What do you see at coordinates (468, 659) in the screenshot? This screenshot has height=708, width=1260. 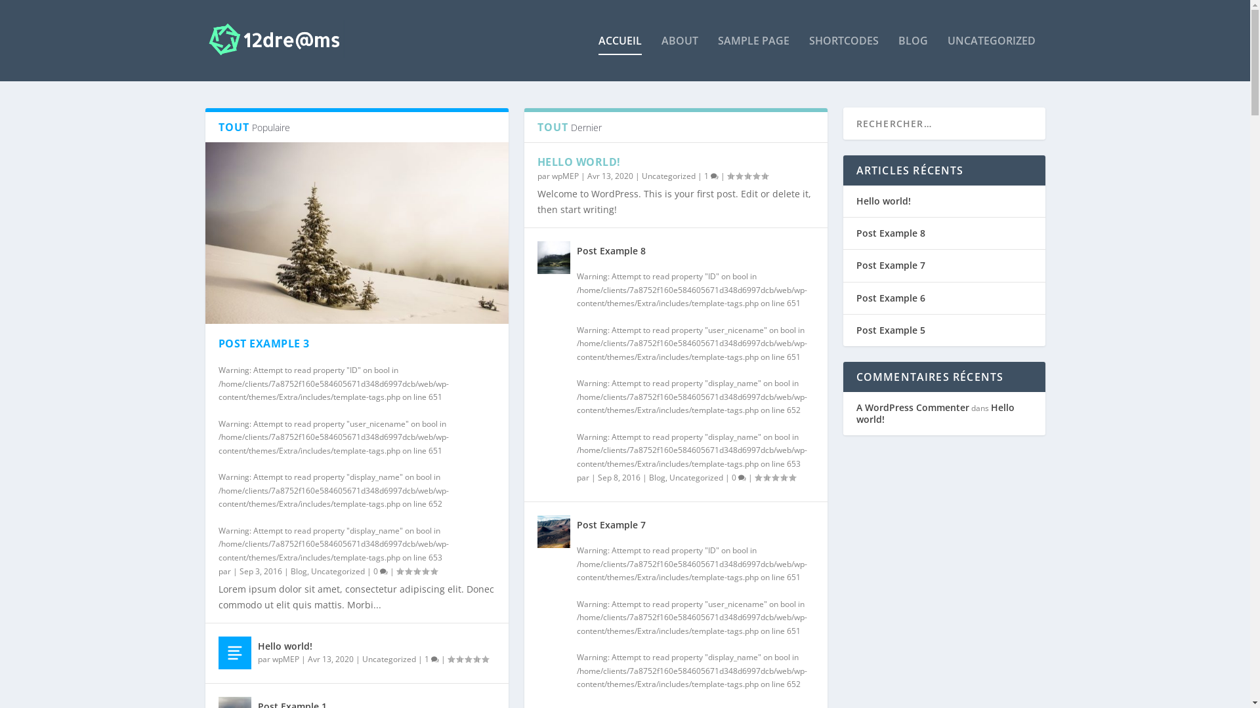 I see `Note:0.00` at bounding box center [468, 659].